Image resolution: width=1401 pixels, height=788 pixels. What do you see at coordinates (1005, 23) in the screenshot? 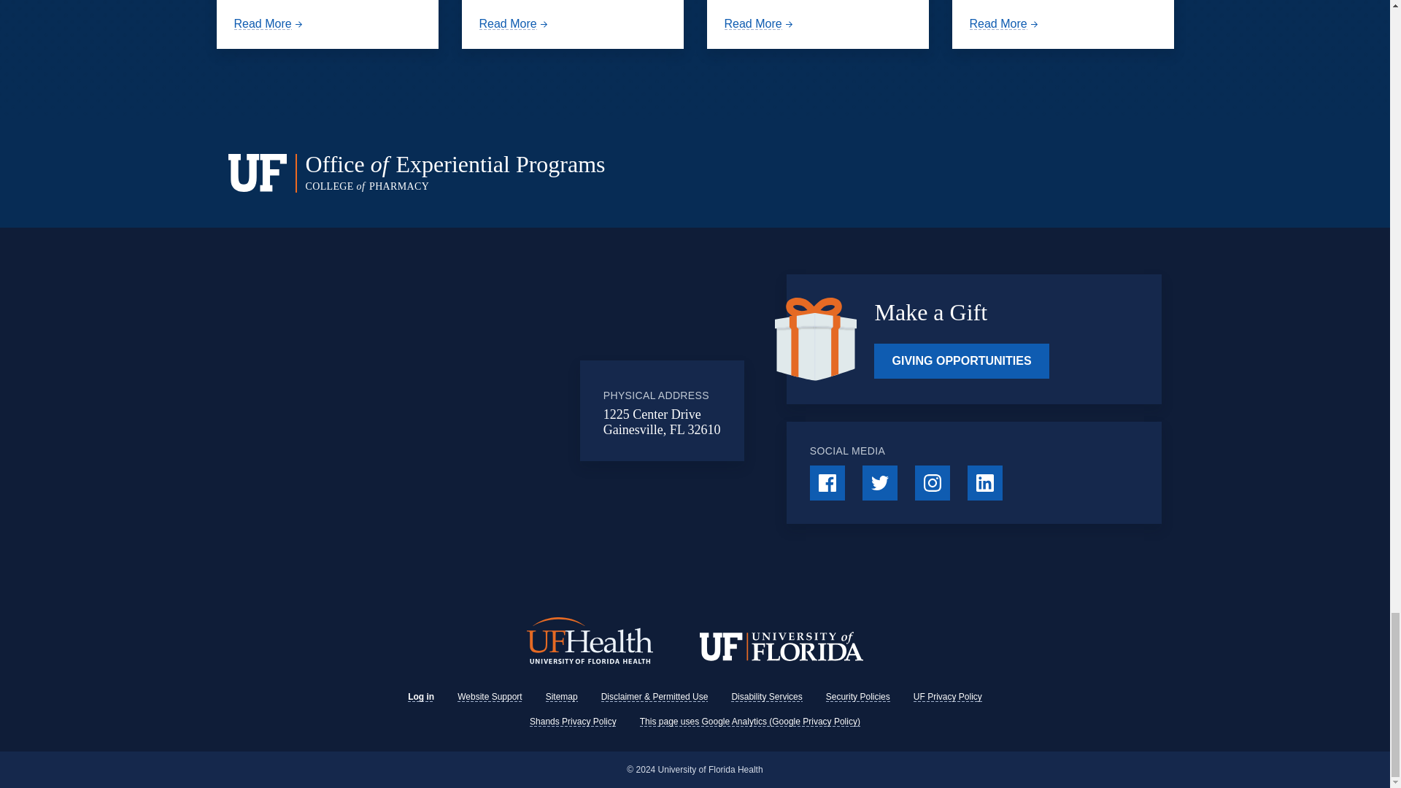
I see `Read More` at bounding box center [1005, 23].